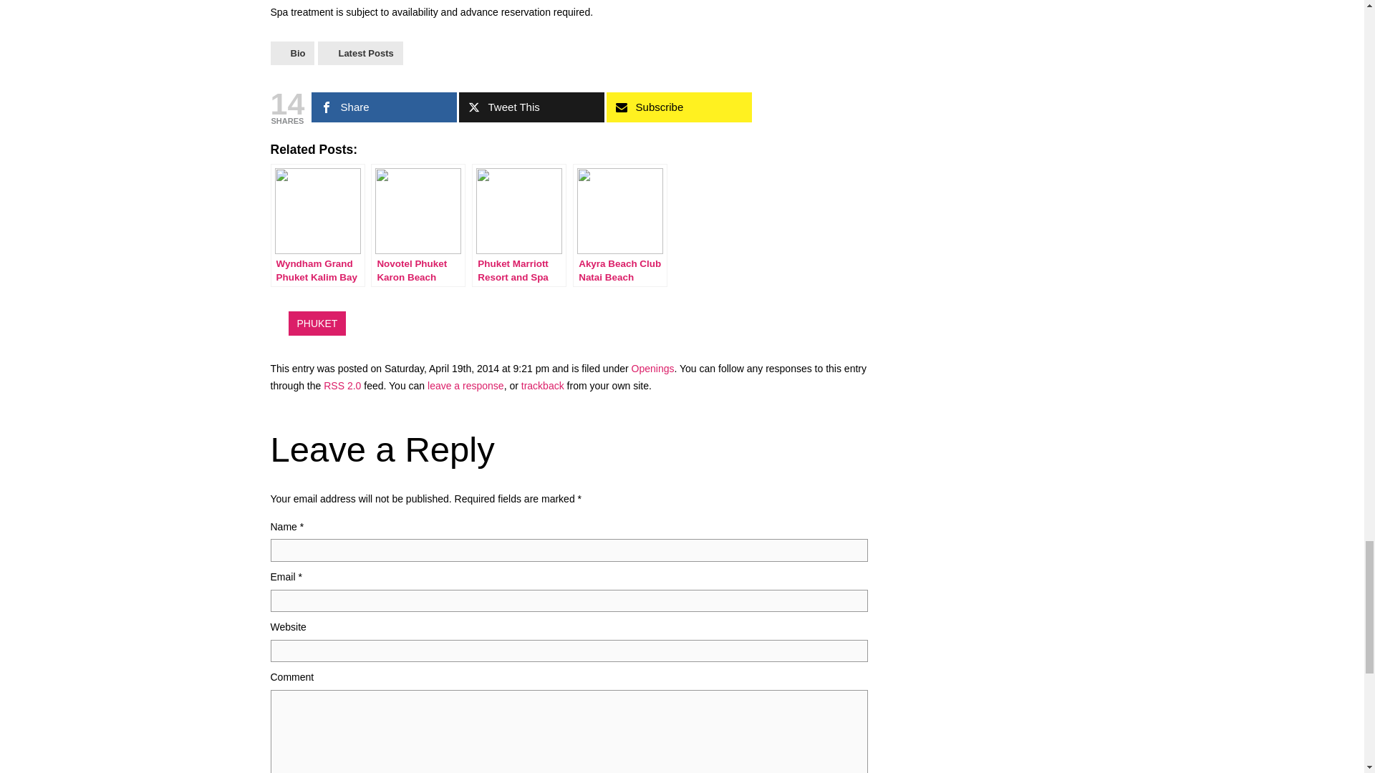 The width and height of the screenshot is (1375, 773). What do you see at coordinates (384, 107) in the screenshot?
I see `Share` at bounding box center [384, 107].